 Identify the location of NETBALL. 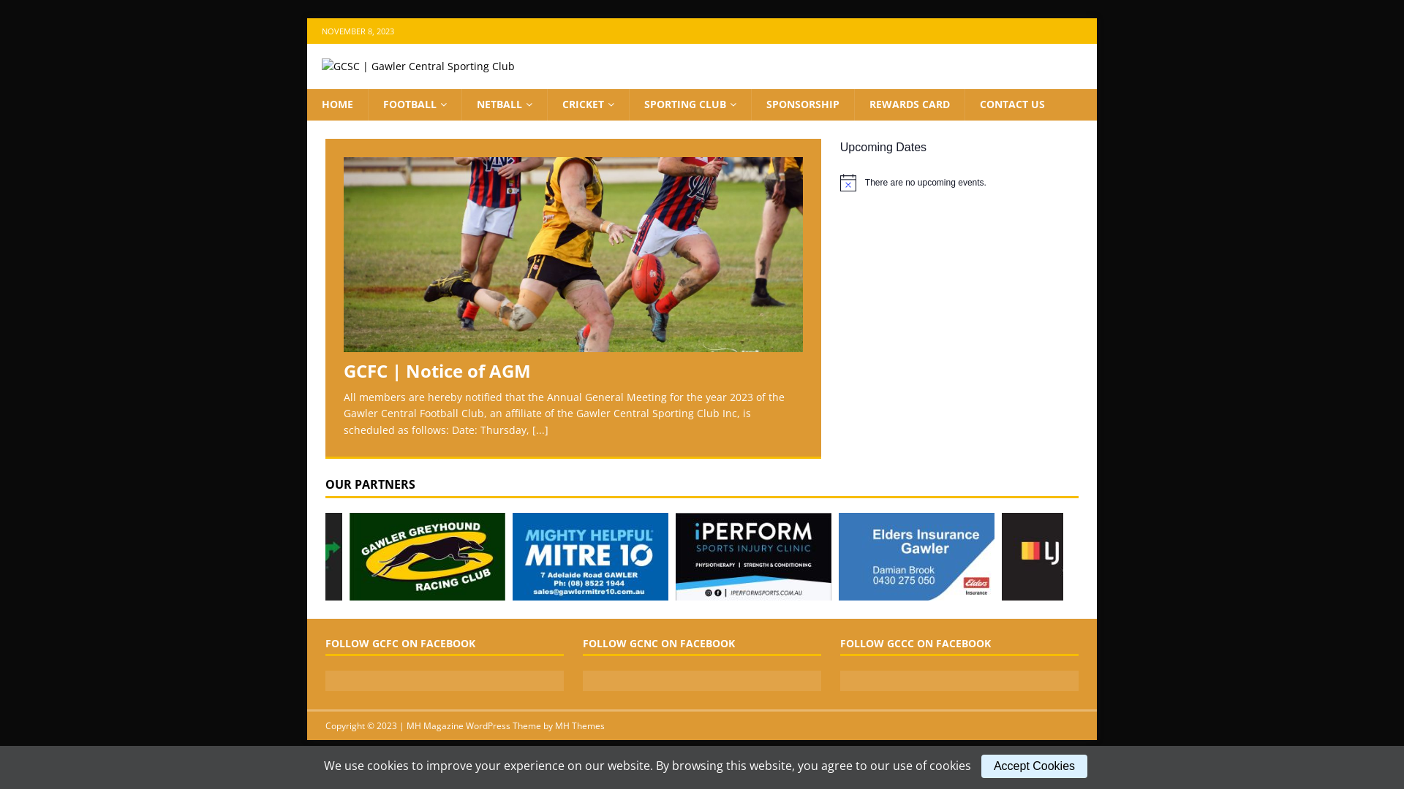
(505, 104).